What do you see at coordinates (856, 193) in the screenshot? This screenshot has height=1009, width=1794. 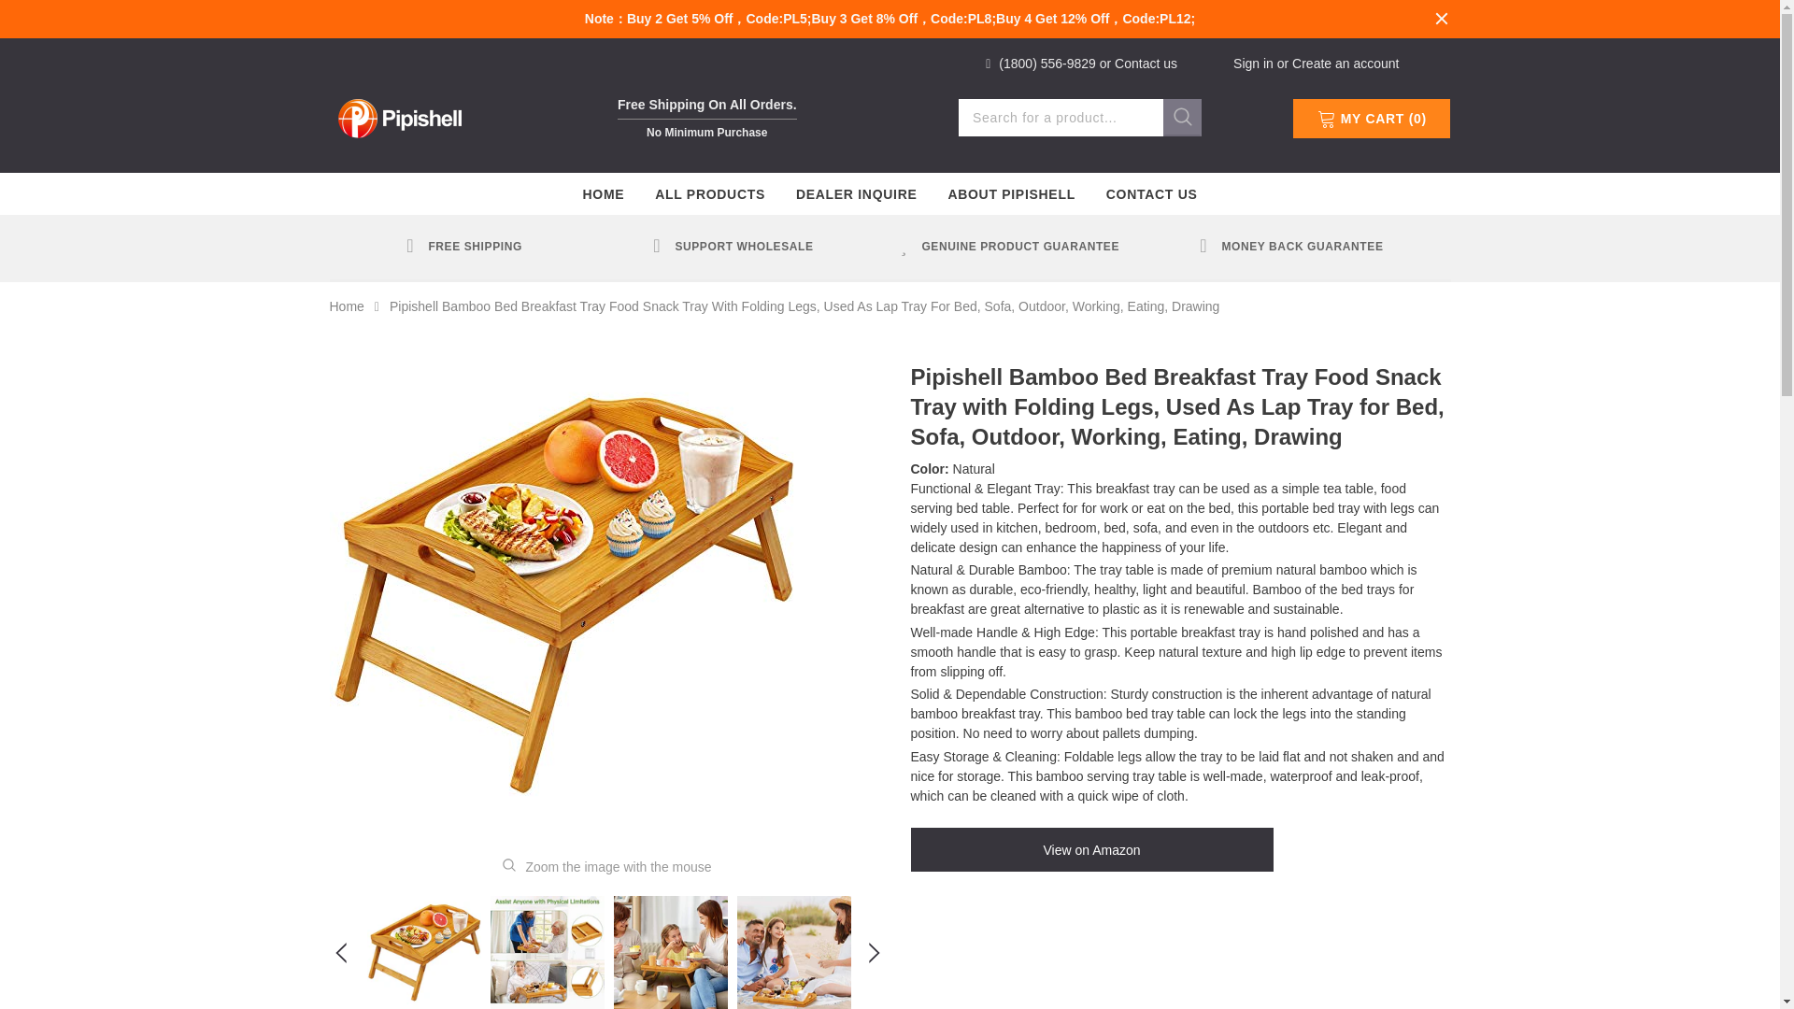 I see `DEALER INQUIRE` at bounding box center [856, 193].